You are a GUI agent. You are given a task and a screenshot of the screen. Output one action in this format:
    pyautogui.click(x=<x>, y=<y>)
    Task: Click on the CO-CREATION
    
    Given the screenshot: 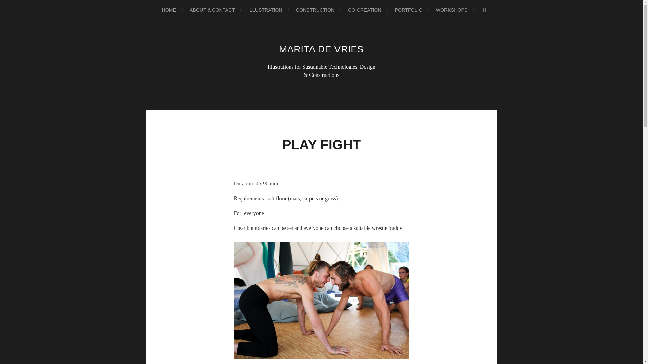 What is the action you would take?
    pyautogui.click(x=364, y=10)
    